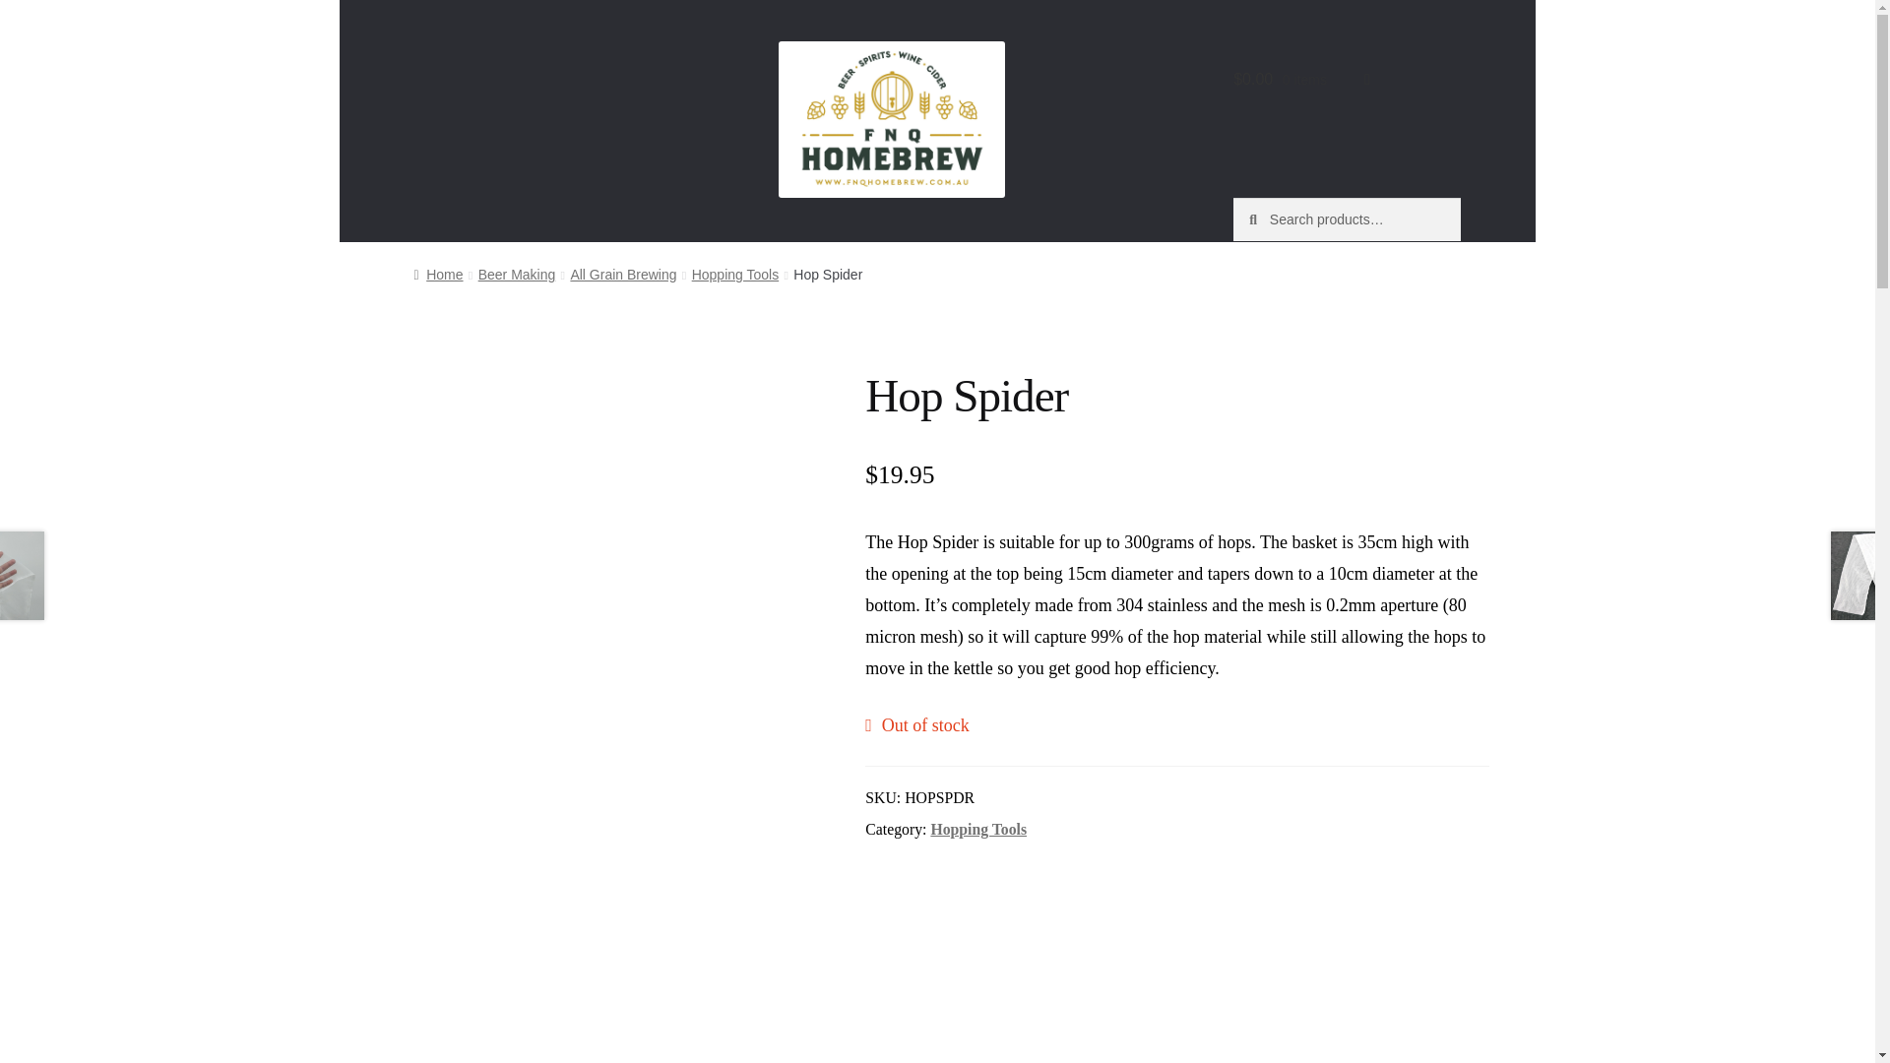 This screenshot has height=1063, width=1890. Describe the element at coordinates (977, 829) in the screenshot. I see `Hopping Tools` at that location.